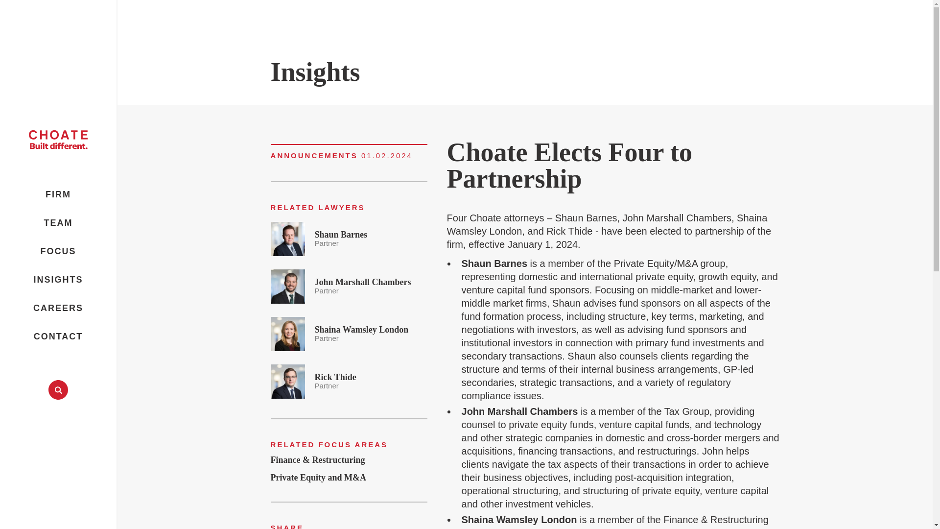  What do you see at coordinates (349, 285) in the screenshot?
I see `INSIGHTS` at bounding box center [349, 285].